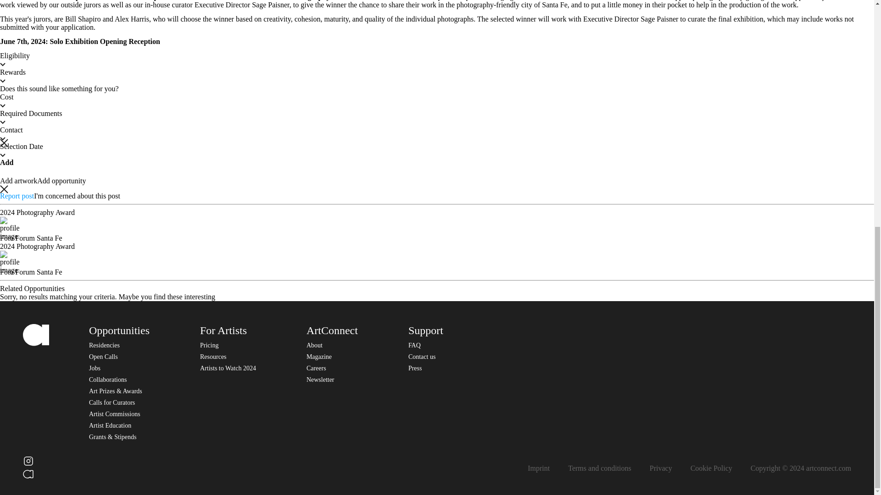 This screenshot has width=881, height=495. Describe the element at coordinates (422, 357) in the screenshot. I see `Contact us` at that location.